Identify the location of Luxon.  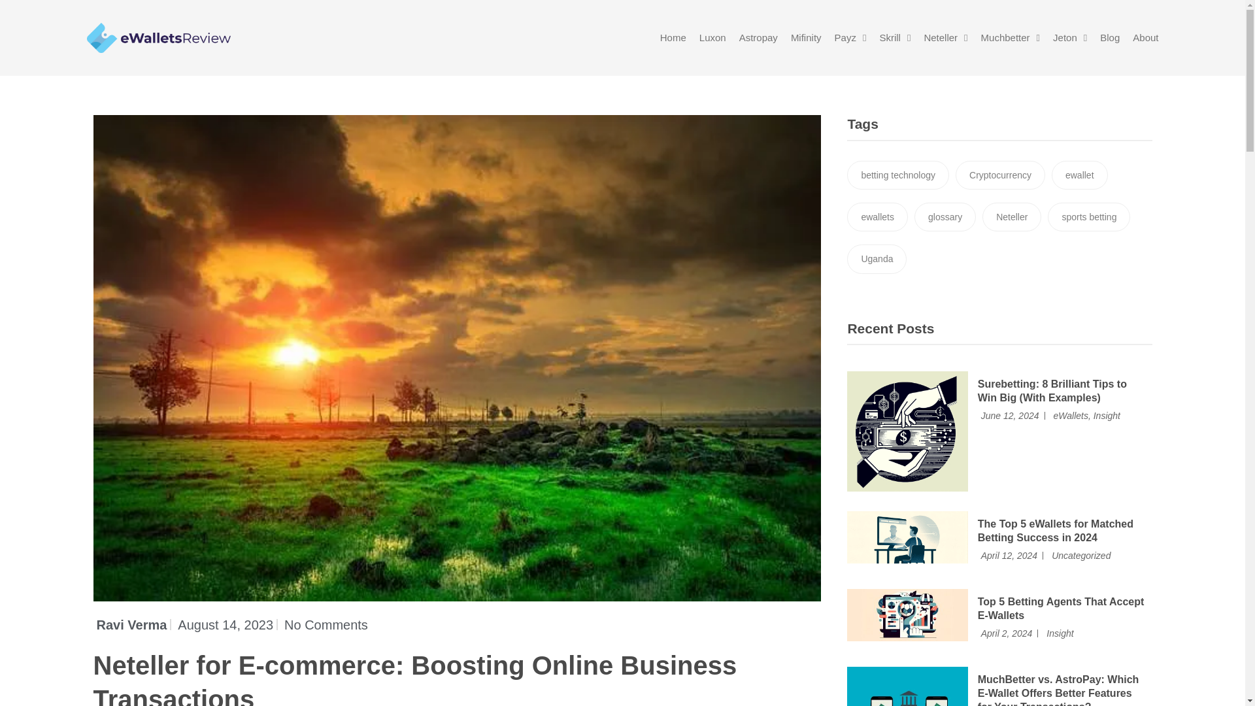
(712, 37).